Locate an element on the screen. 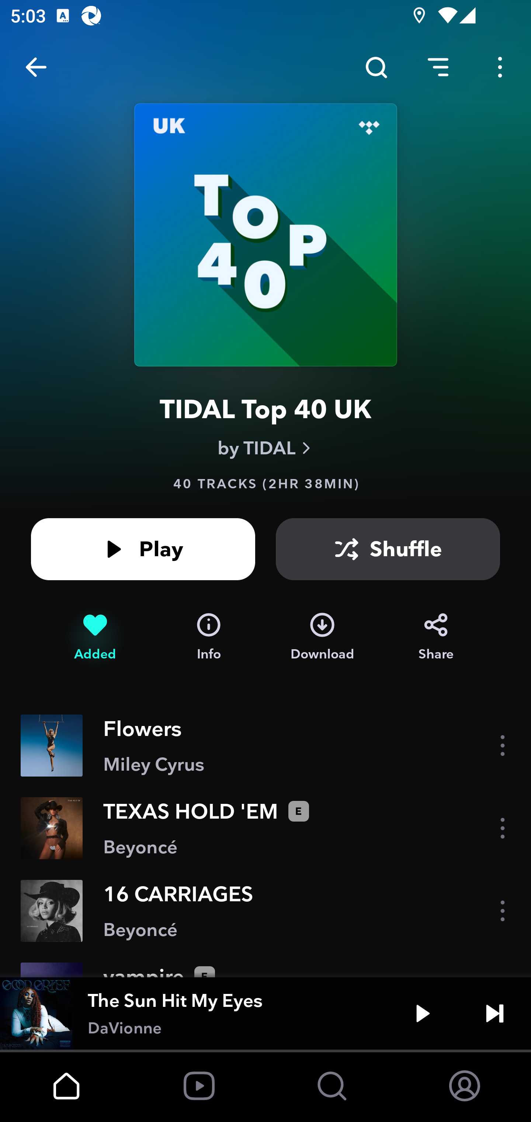 The height and width of the screenshot is (1122, 531). 16 CARRIAGES Beyoncé is located at coordinates (265, 911).